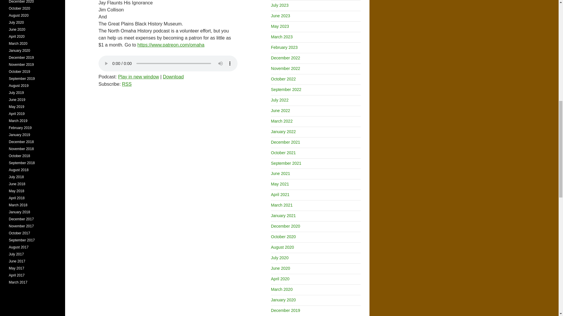  What do you see at coordinates (127, 84) in the screenshot?
I see `RSS` at bounding box center [127, 84].